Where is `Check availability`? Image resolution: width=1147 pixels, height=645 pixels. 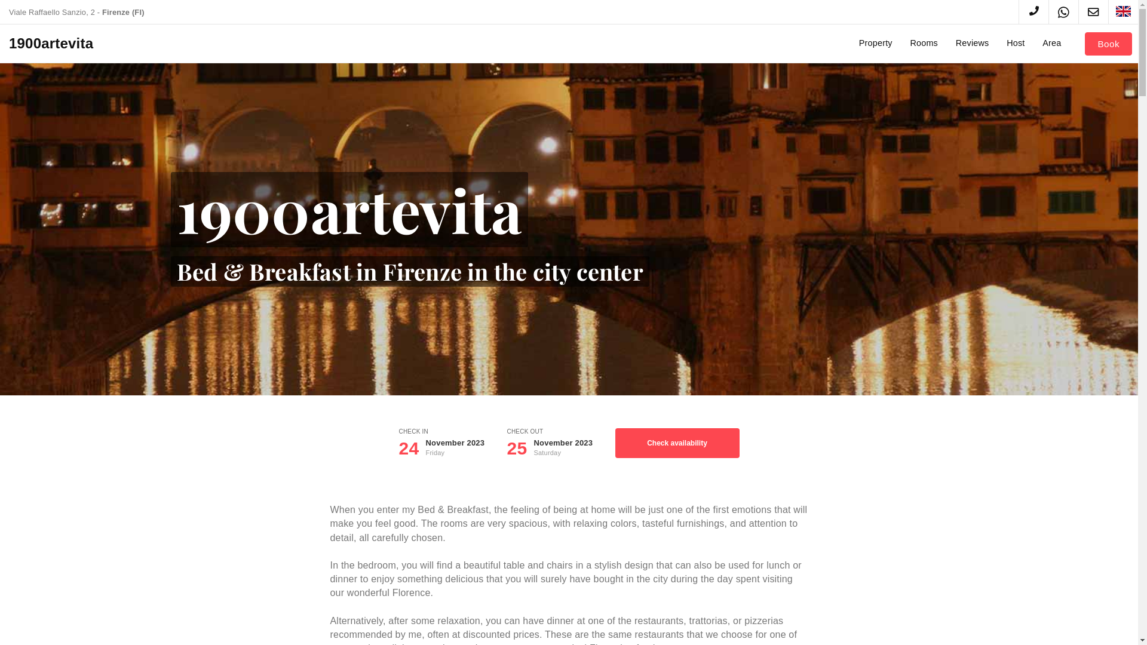
Check availability is located at coordinates (677, 443).